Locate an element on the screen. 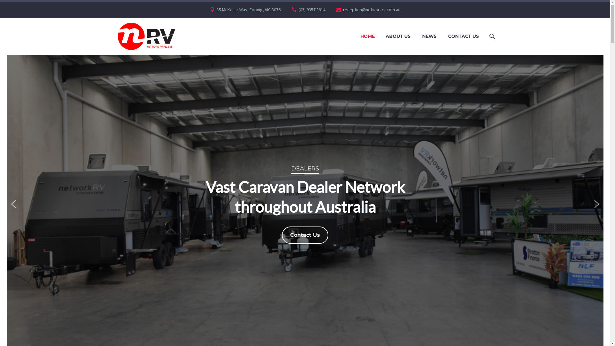 Image resolution: width=615 pixels, height=346 pixels. Contact Us is located at coordinates (305, 235).